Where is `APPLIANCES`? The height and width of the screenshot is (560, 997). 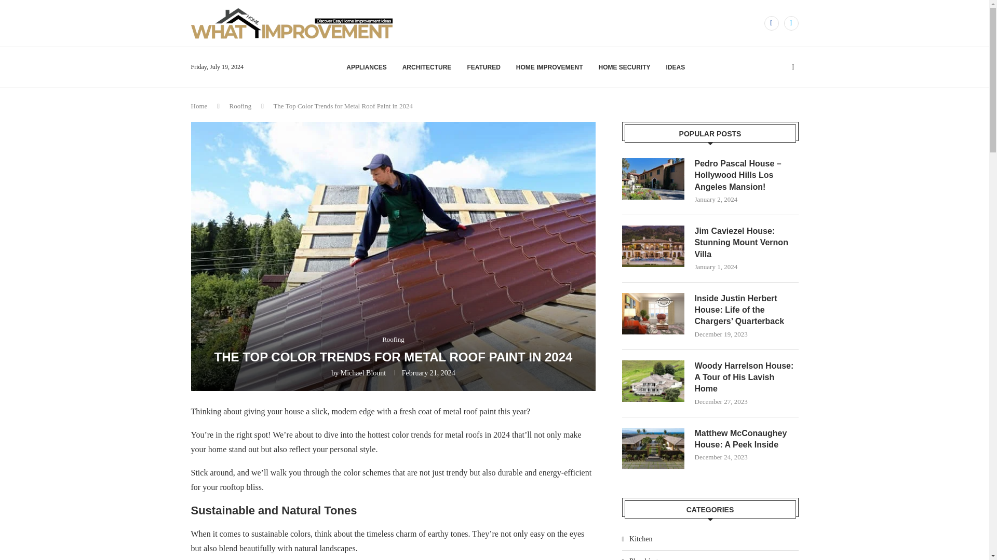
APPLIANCES is located at coordinates (366, 67).